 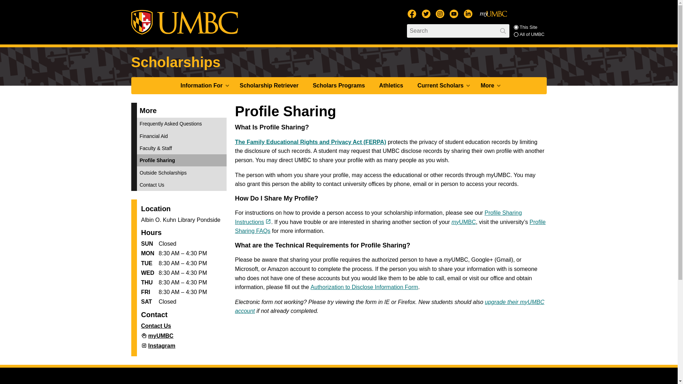 I want to click on Current Scholars, so click(x=442, y=85).